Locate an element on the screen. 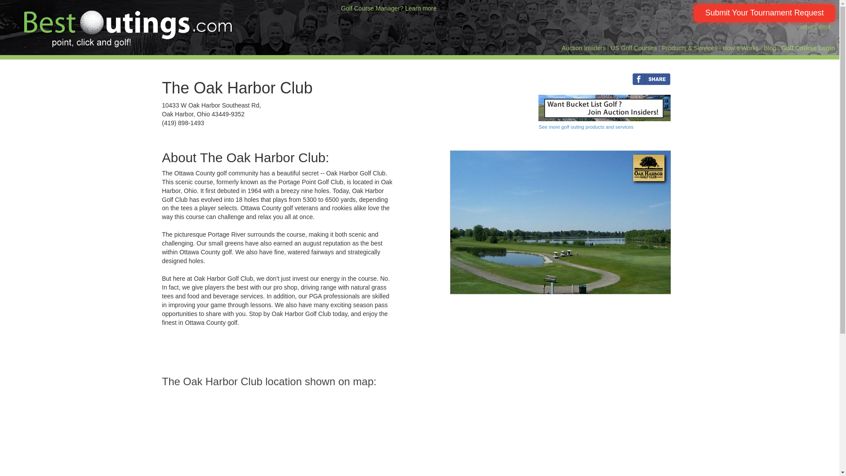  How it Works is located at coordinates (740, 48).